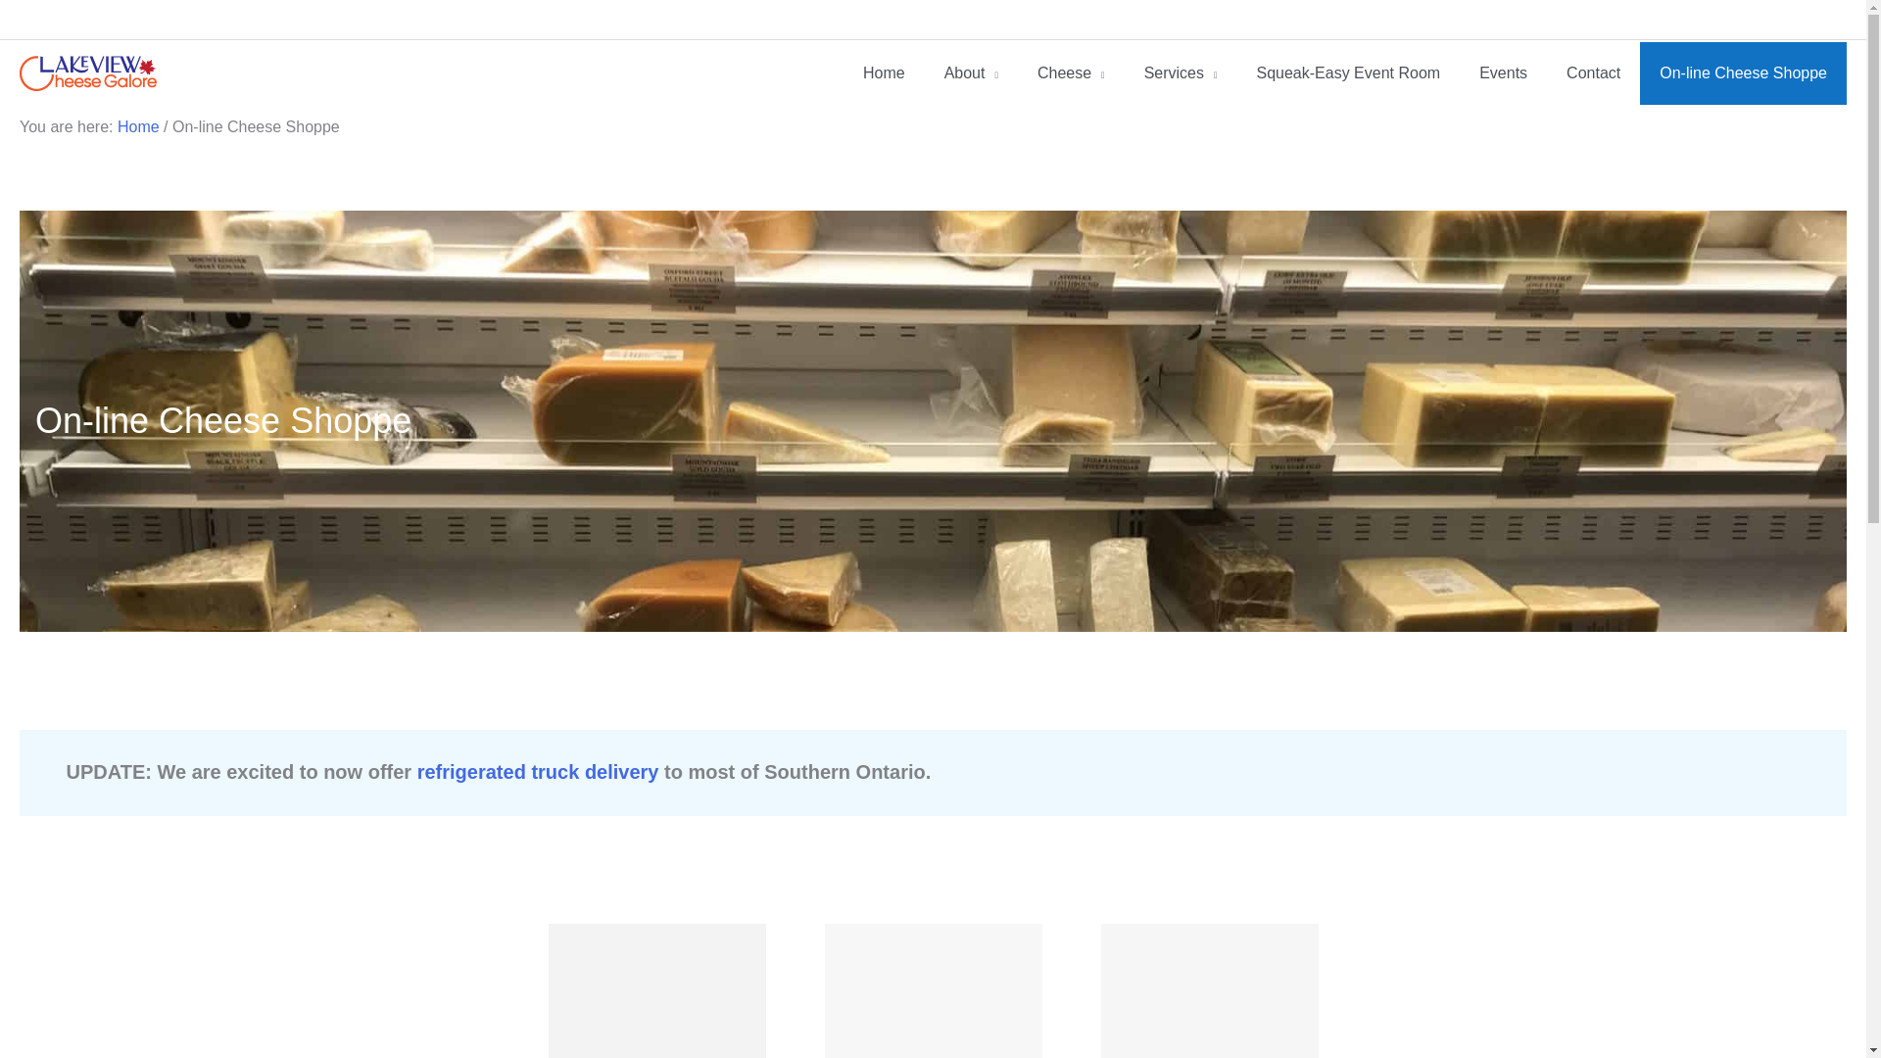 Image resolution: width=1881 pixels, height=1058 pixels. I want to click on Contact, so click(1593, 72).